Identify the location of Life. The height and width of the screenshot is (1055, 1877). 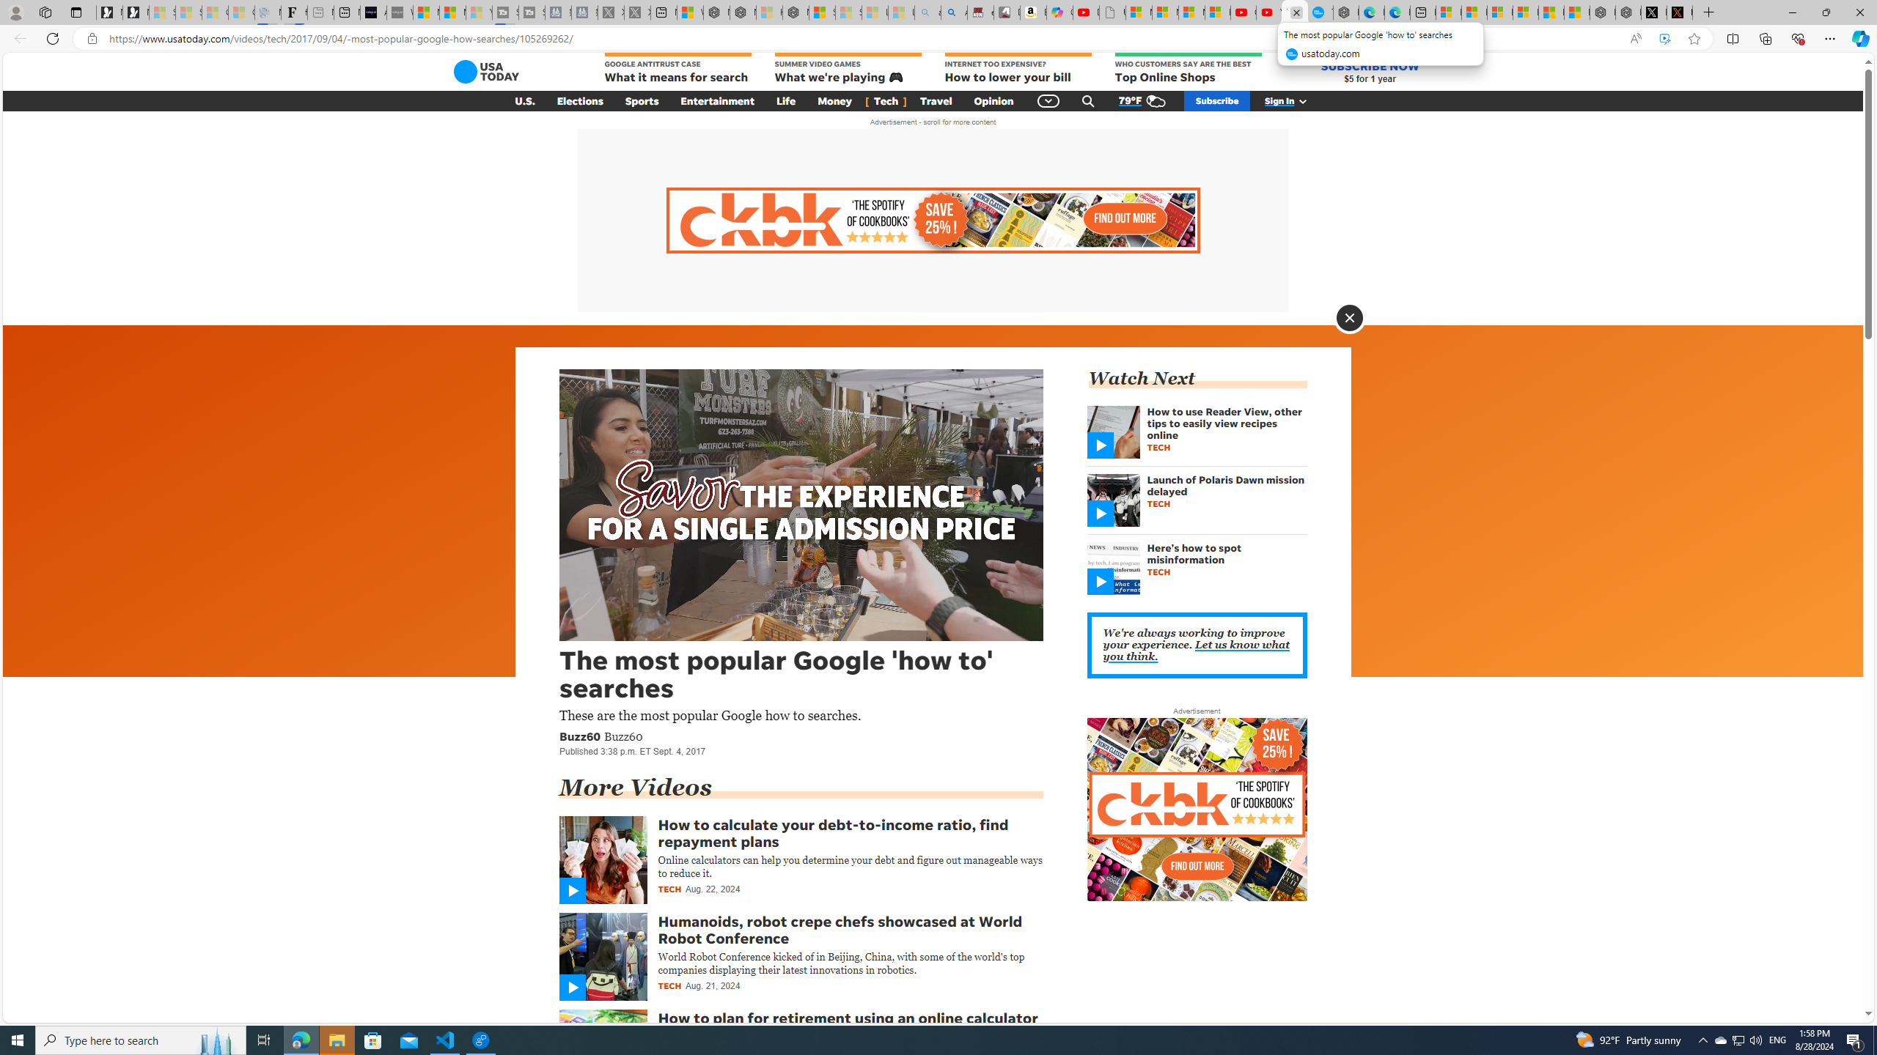
(786, 101).